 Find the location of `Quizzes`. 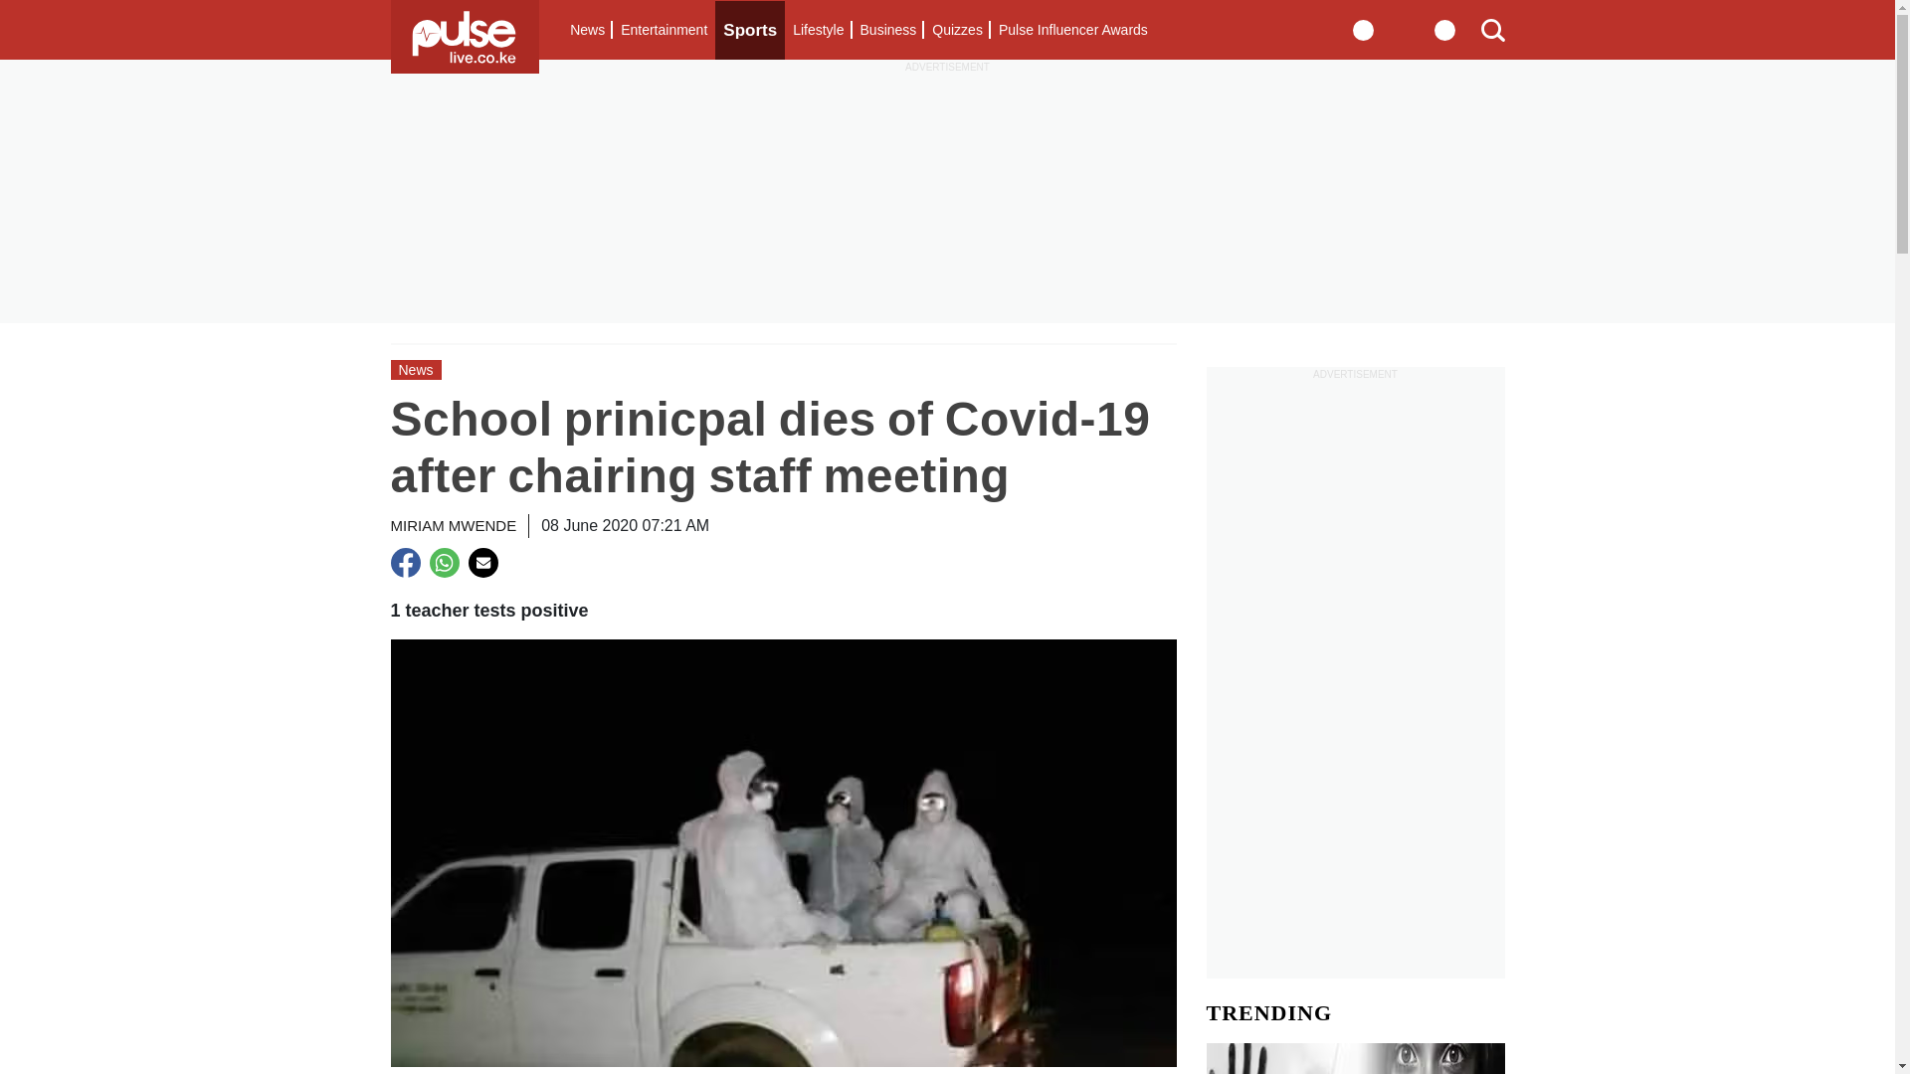

Quizzes is located at coordinates (957, 30).